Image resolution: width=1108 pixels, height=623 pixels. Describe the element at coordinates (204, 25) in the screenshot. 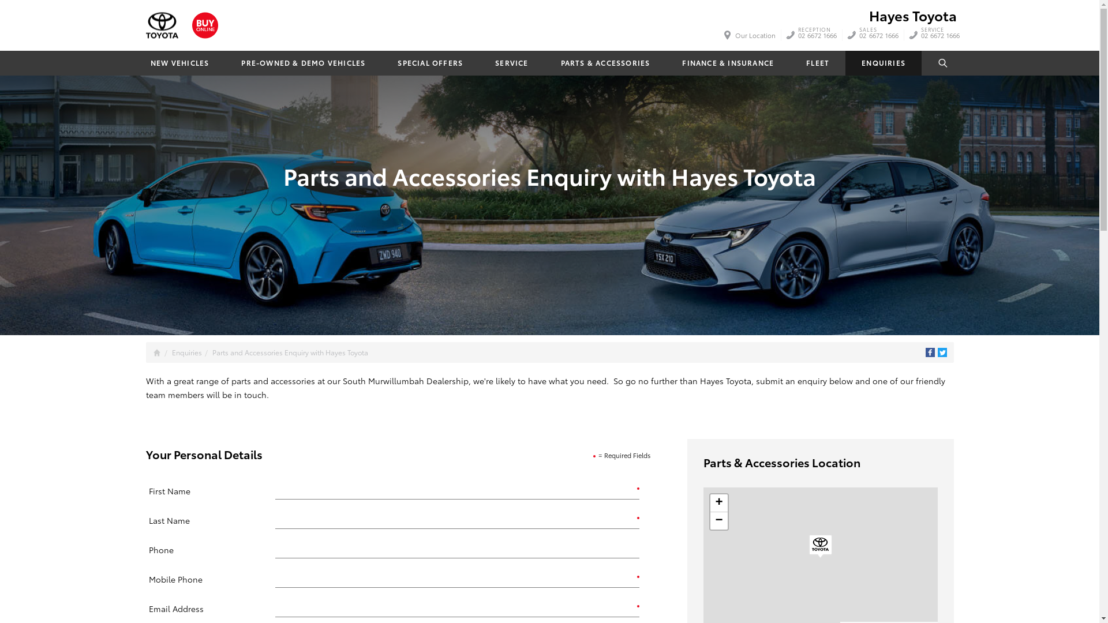

I see `Buy Online` at that location.